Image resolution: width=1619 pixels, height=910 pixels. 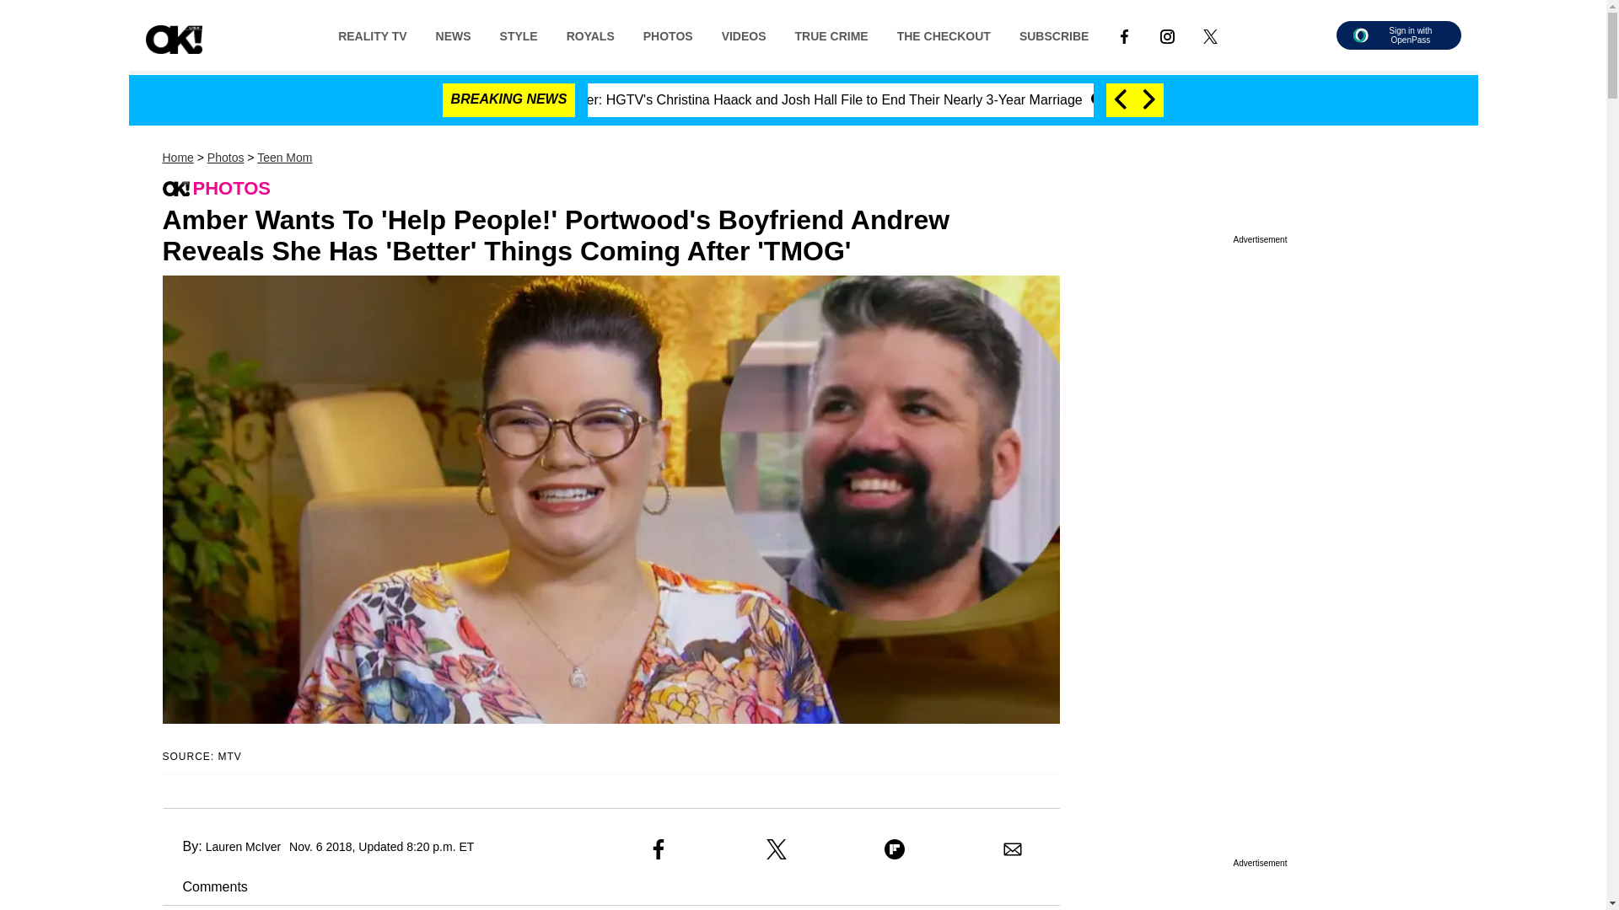 What do you see at coordinates (1260, 403) in the screenshot?
I see `3rd party ad content` at bounding box center [1260, 403].